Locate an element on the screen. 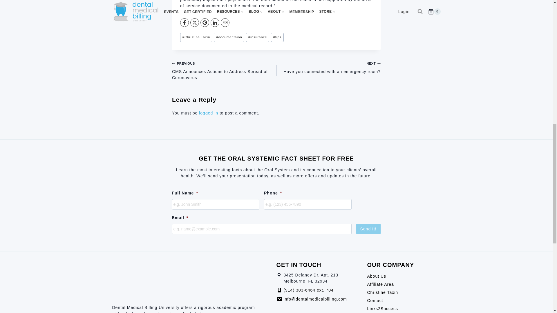  Send It! is located at coordinates (368, 229).